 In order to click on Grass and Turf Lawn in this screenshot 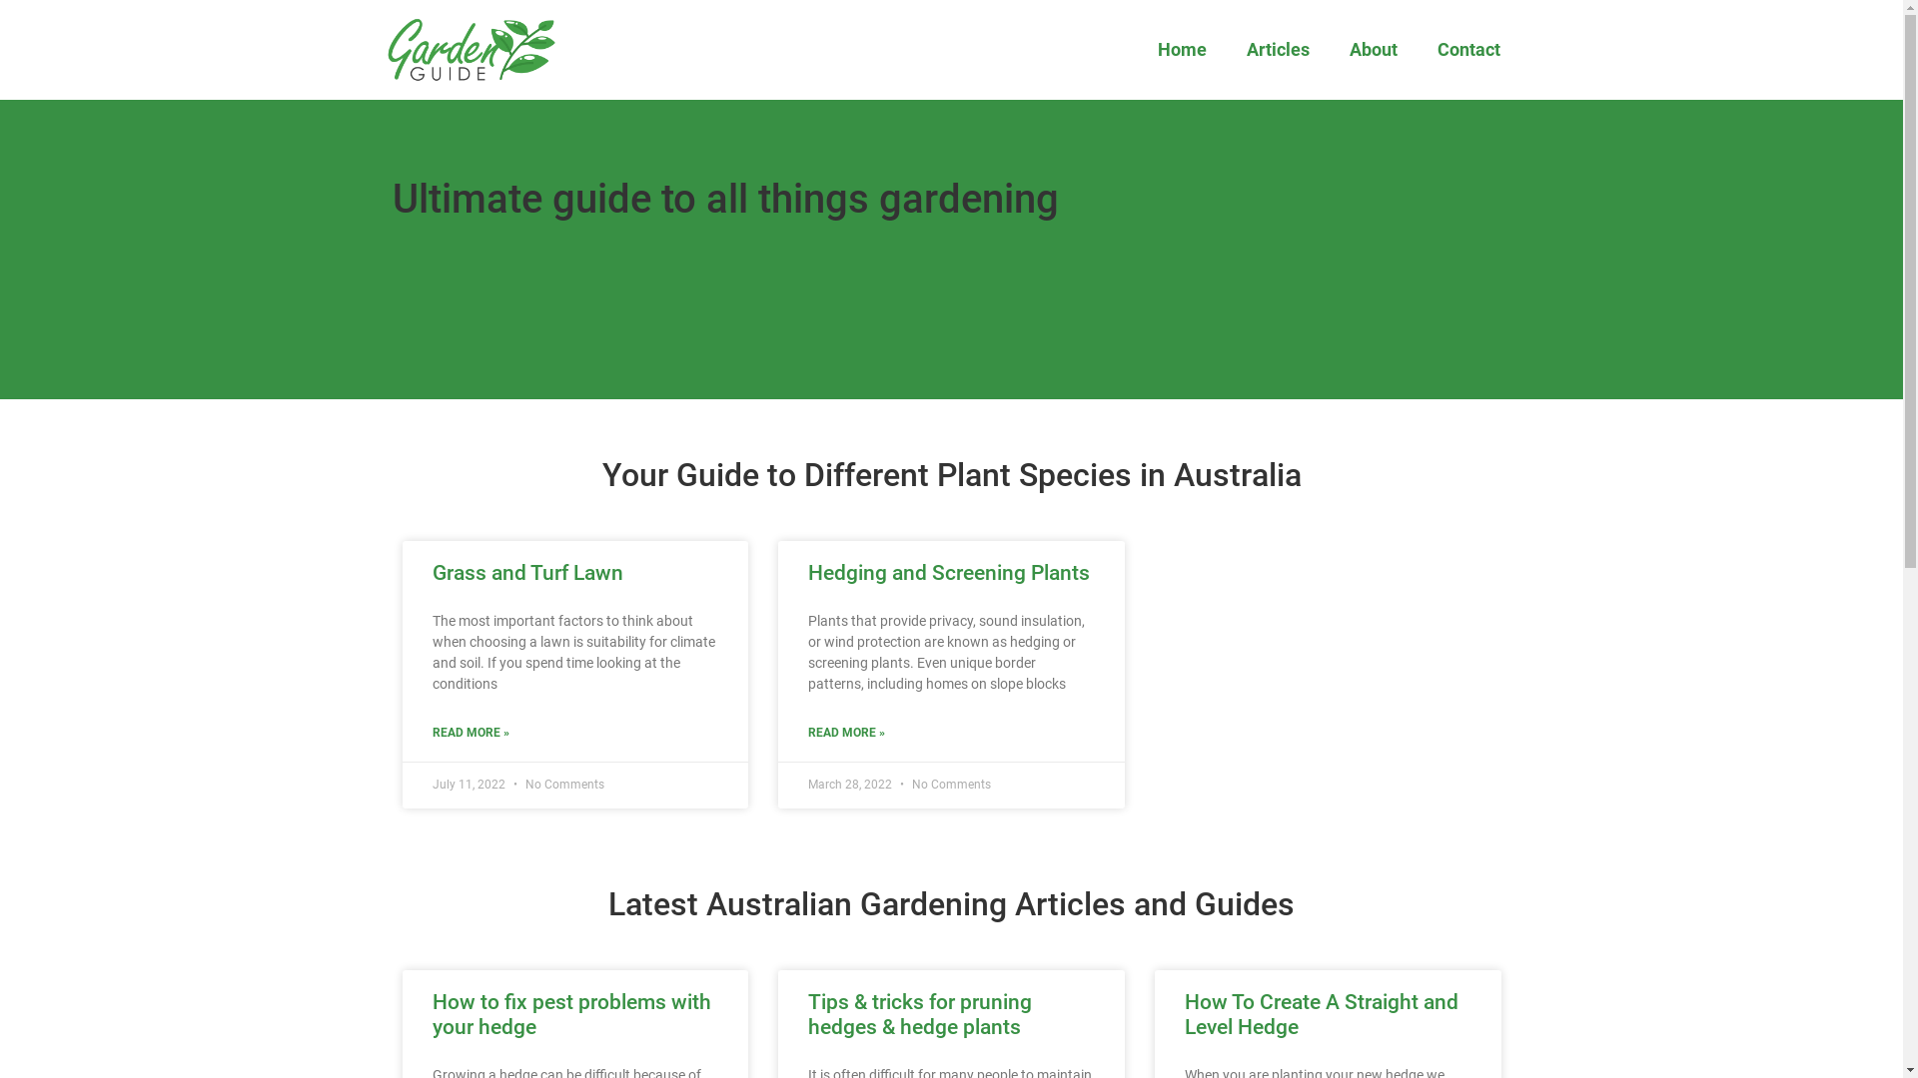, I will do `click(527, 573)`.